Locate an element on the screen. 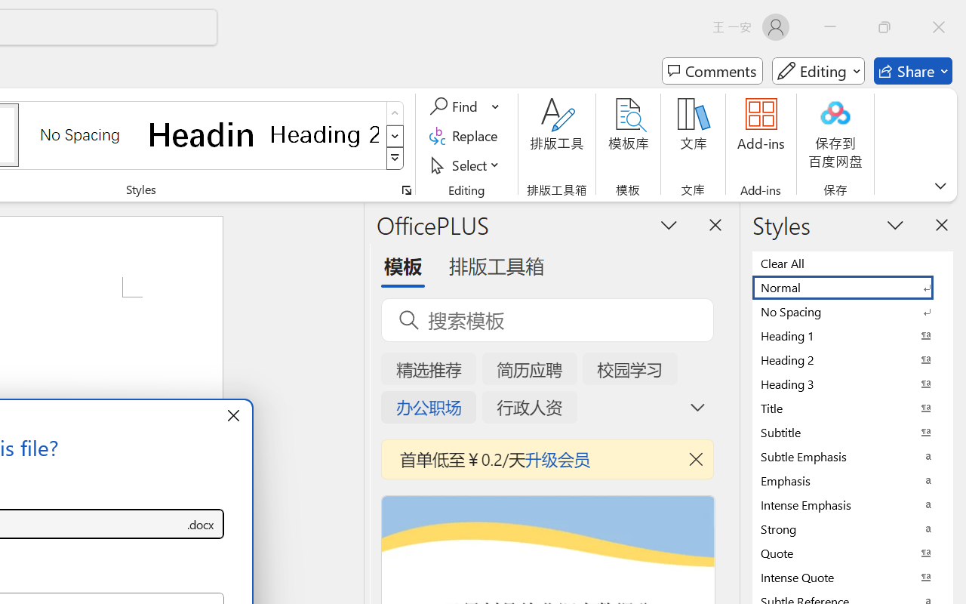 Image resolution: width=966 pixels, height=604 pixels. Heading 2 is located at coordinates (325, 134).